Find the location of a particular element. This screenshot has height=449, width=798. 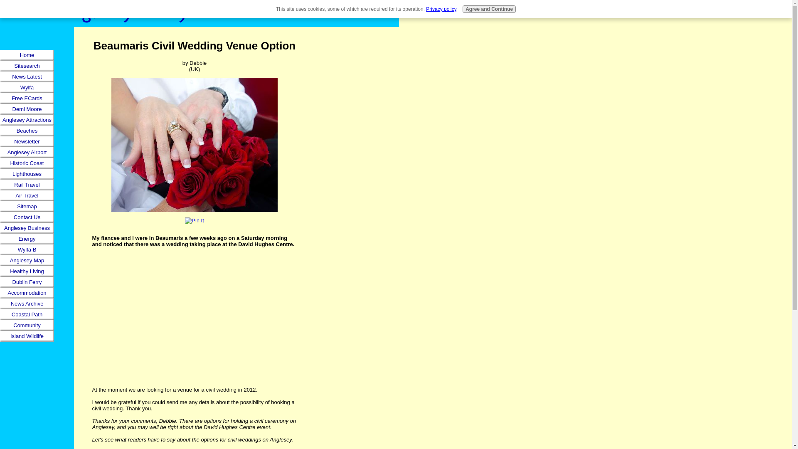

Rail Travel is located at coordinates (27, 185).